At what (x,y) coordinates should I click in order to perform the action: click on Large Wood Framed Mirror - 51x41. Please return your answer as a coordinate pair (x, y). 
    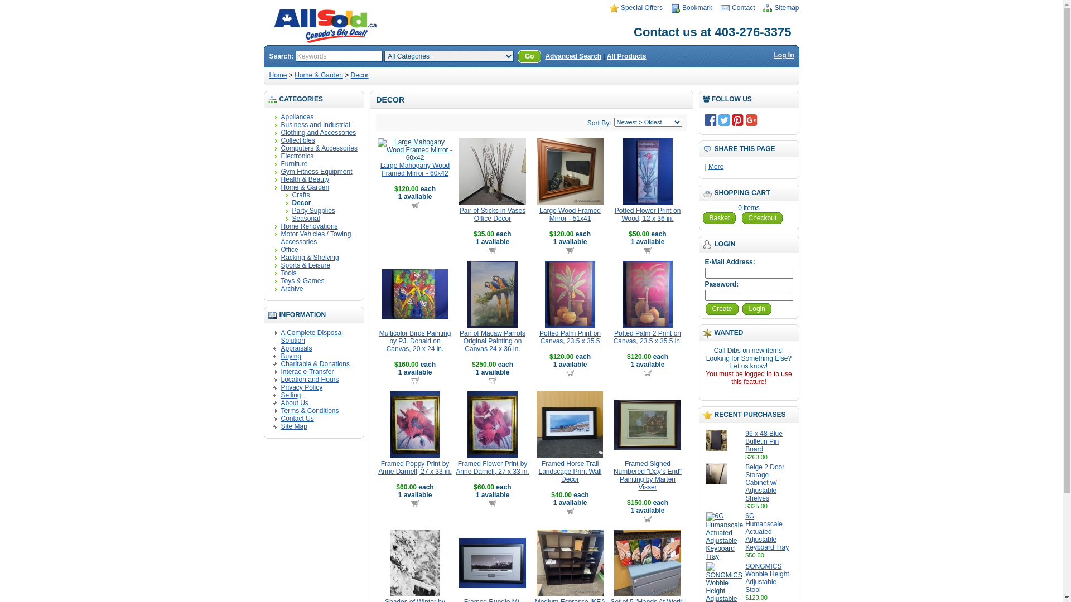
    Looking at the image, I should click on (570, 215).